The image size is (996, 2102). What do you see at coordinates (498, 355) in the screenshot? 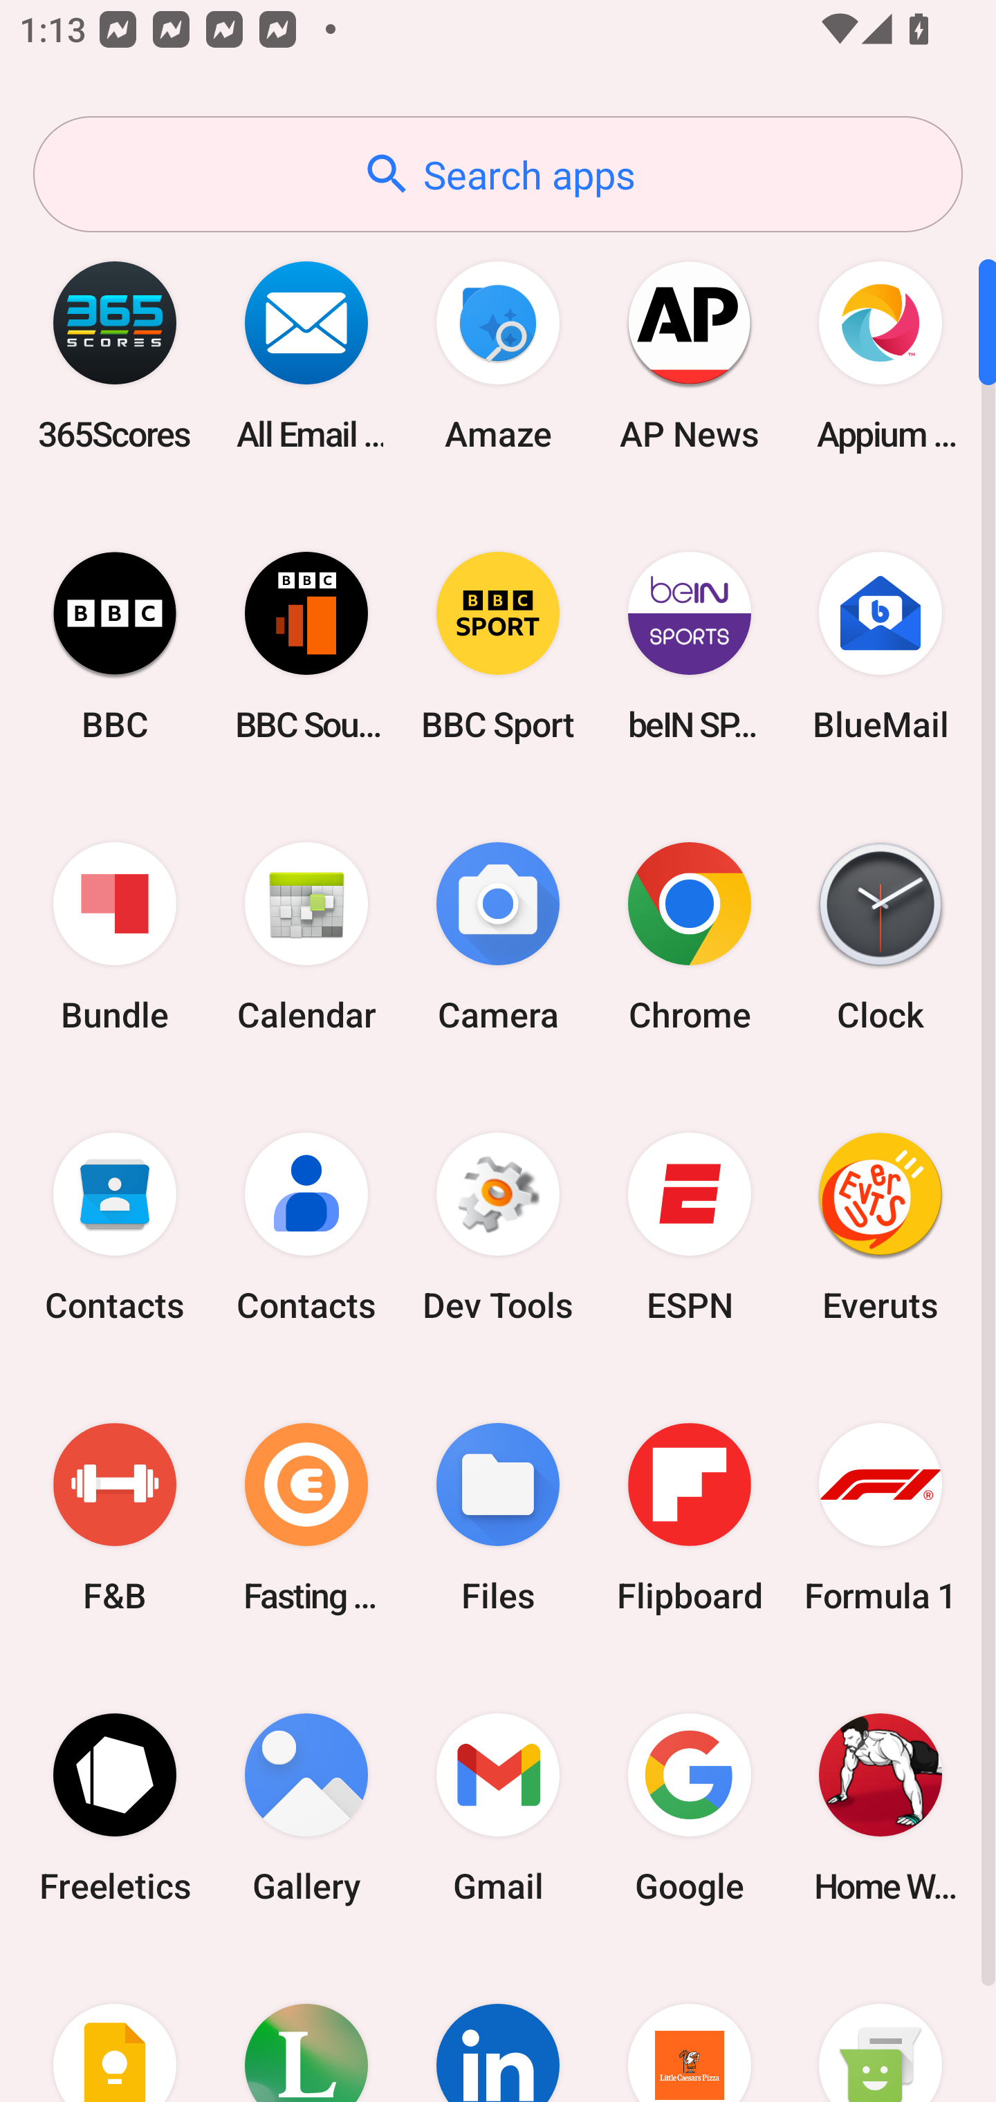
I see `Amaze` at bounding box center [498, 355].